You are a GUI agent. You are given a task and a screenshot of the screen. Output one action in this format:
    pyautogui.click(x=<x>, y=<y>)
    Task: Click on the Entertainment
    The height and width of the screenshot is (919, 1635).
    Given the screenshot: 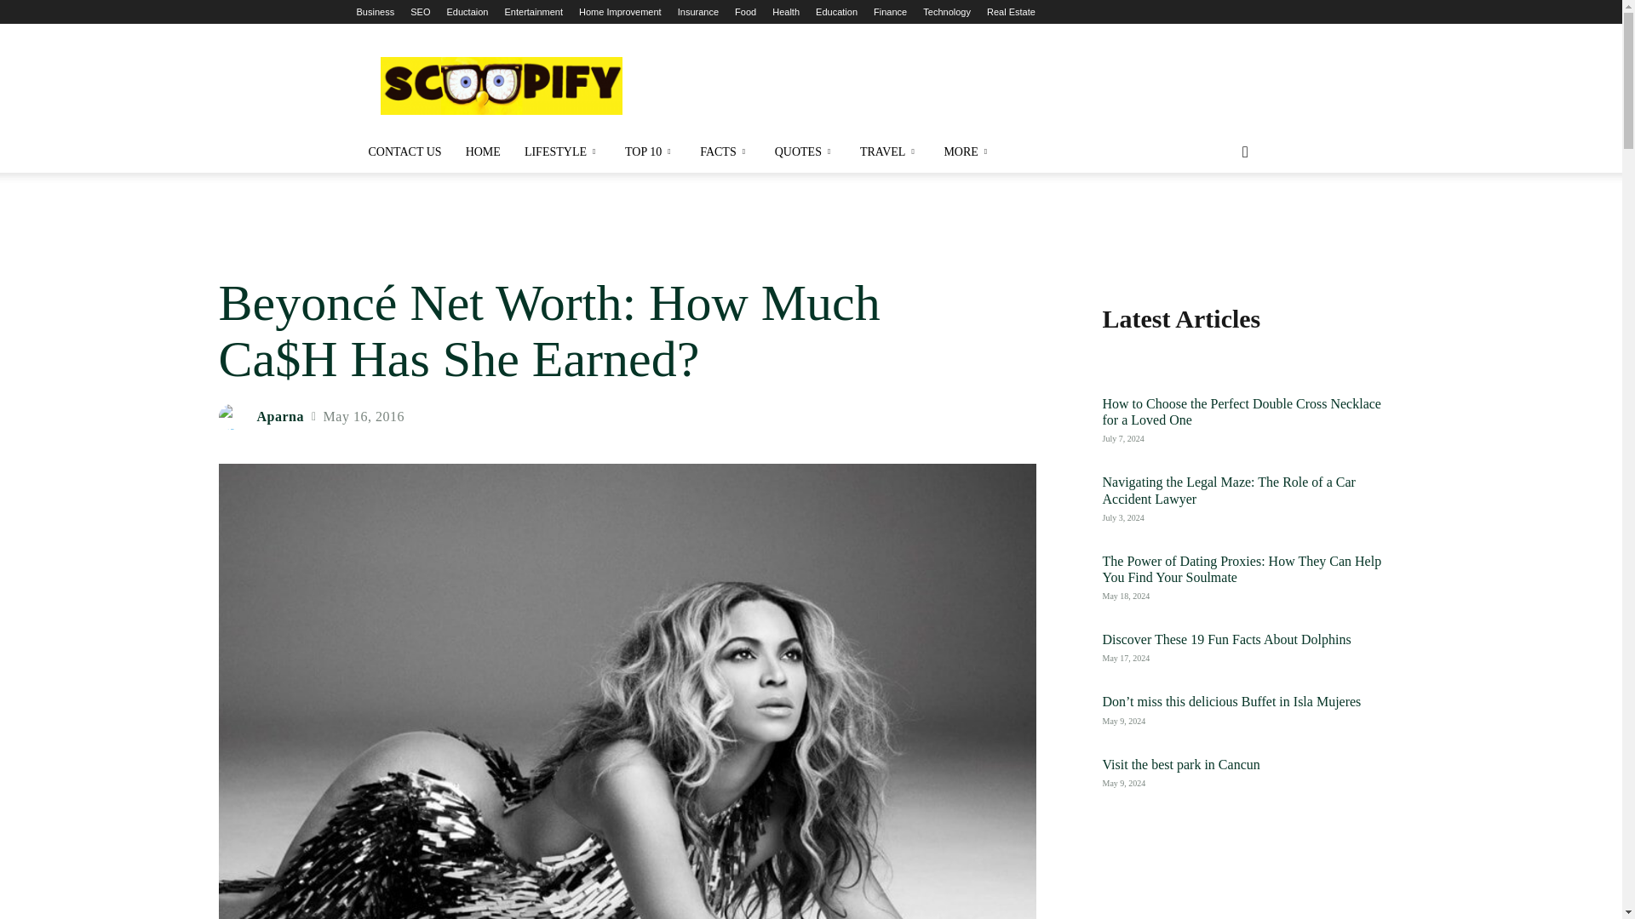 What is the action you would take?
    pyautogui.click(x=533, y=12)
    